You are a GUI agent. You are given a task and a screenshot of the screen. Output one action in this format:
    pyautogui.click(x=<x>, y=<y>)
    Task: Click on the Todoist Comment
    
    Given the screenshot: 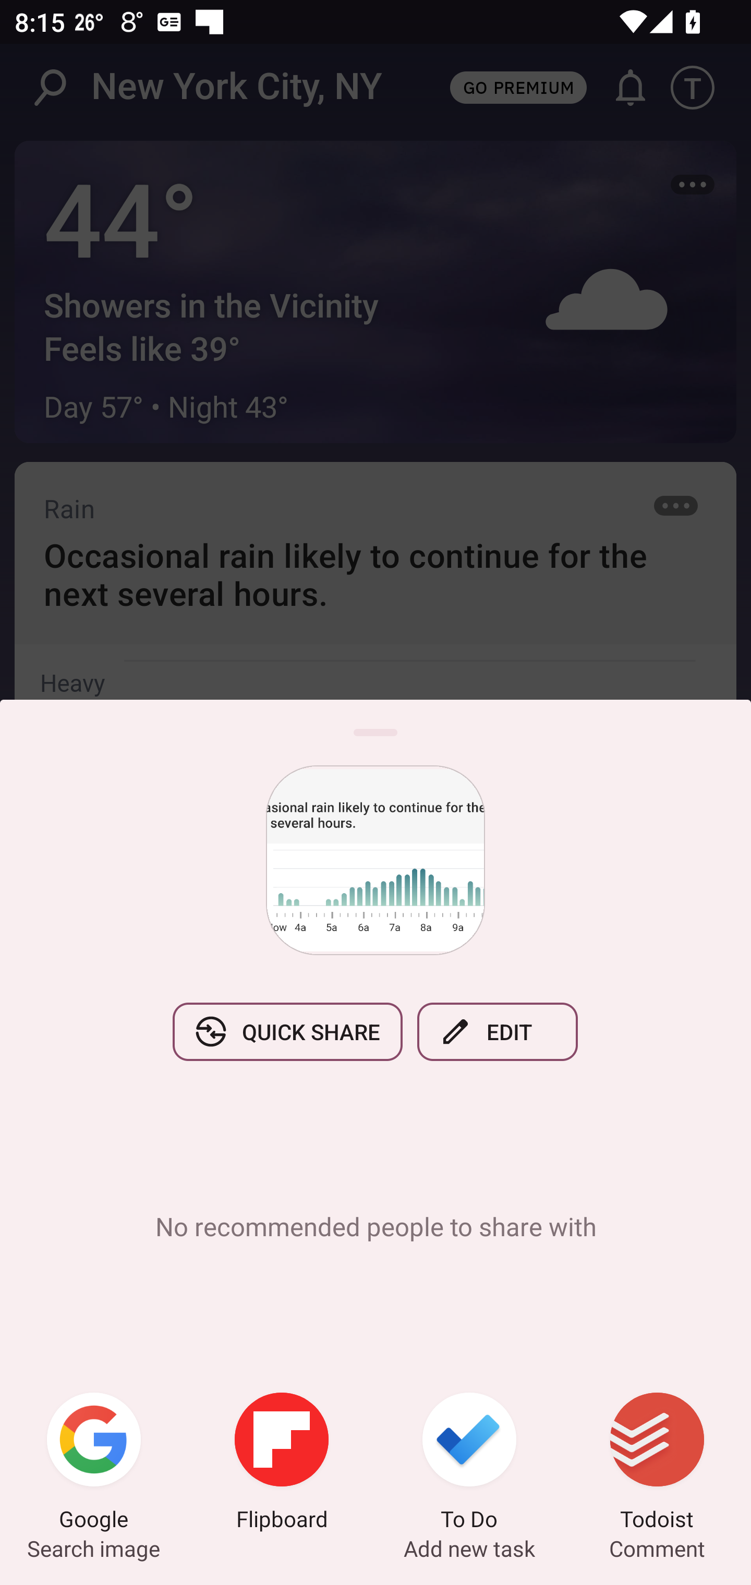 What is the action you would take?
    pyautogui.click(x=657, y=1464)
    